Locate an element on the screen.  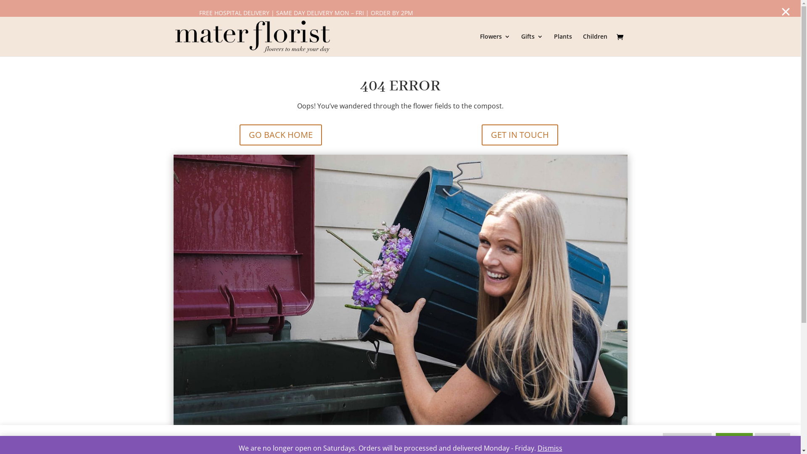
Plants is located at coordinates (563, 45).